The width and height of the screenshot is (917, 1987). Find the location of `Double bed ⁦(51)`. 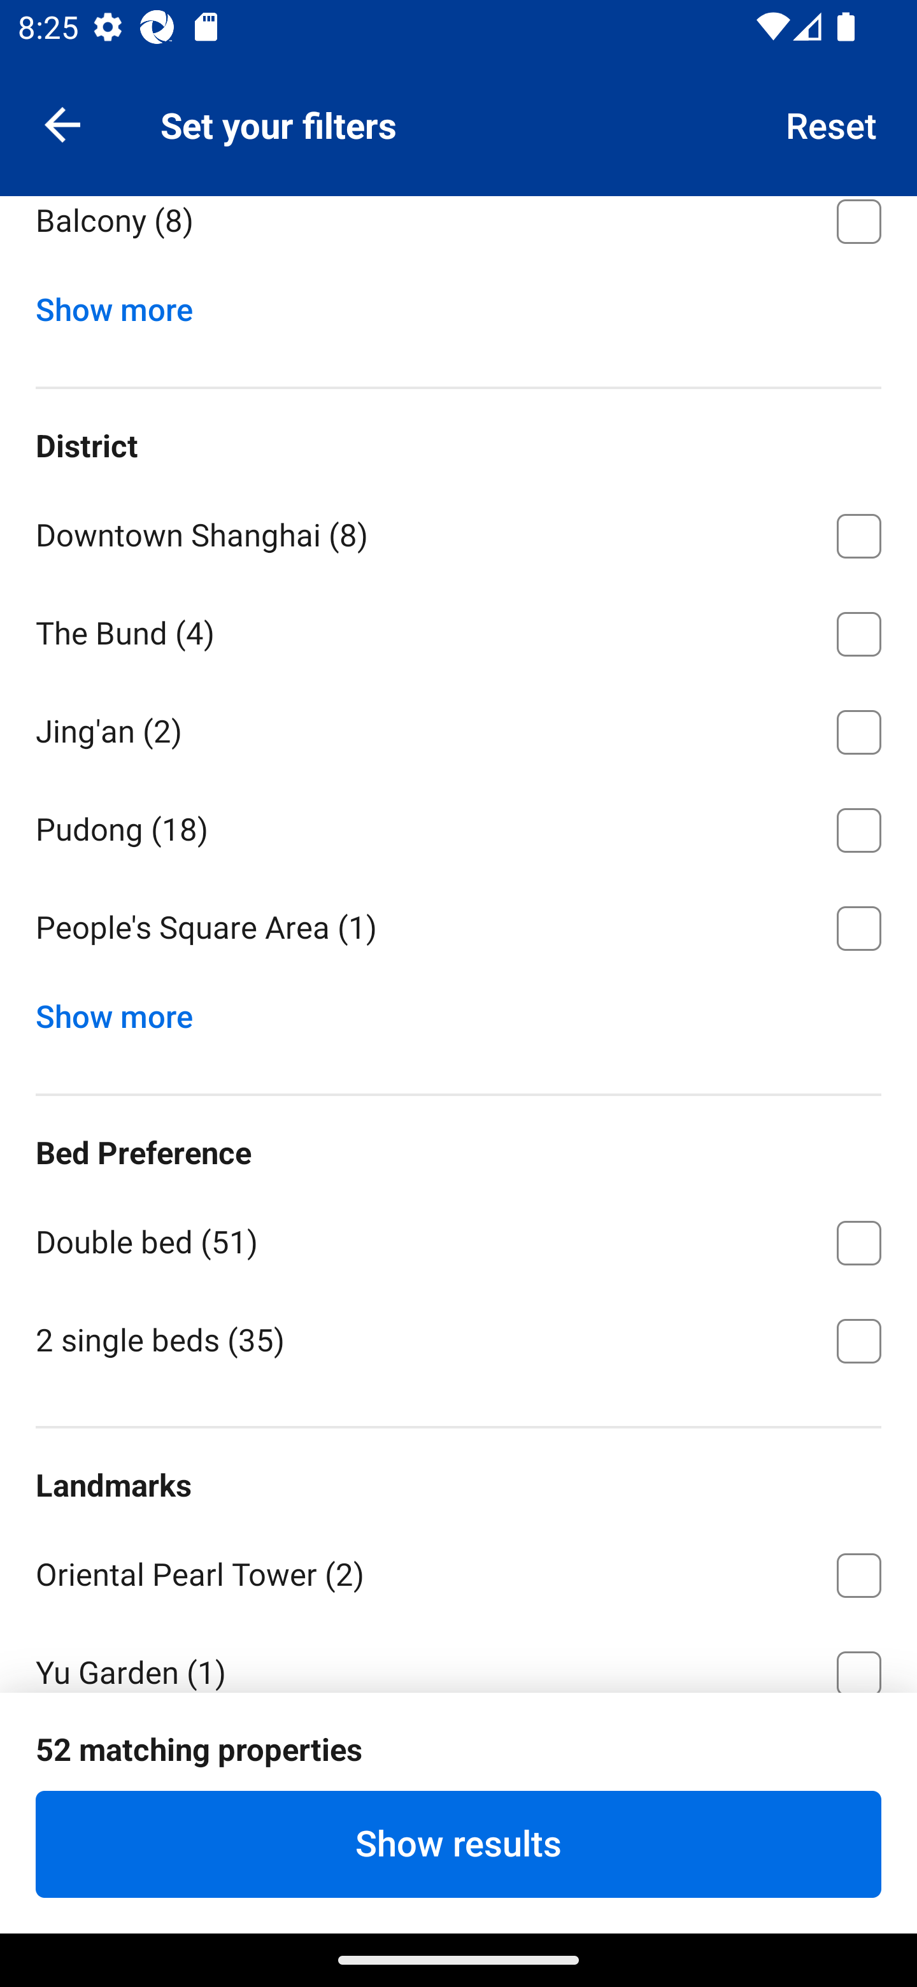

Double bed ⁦(51) is located at coordinates (458, 1238).